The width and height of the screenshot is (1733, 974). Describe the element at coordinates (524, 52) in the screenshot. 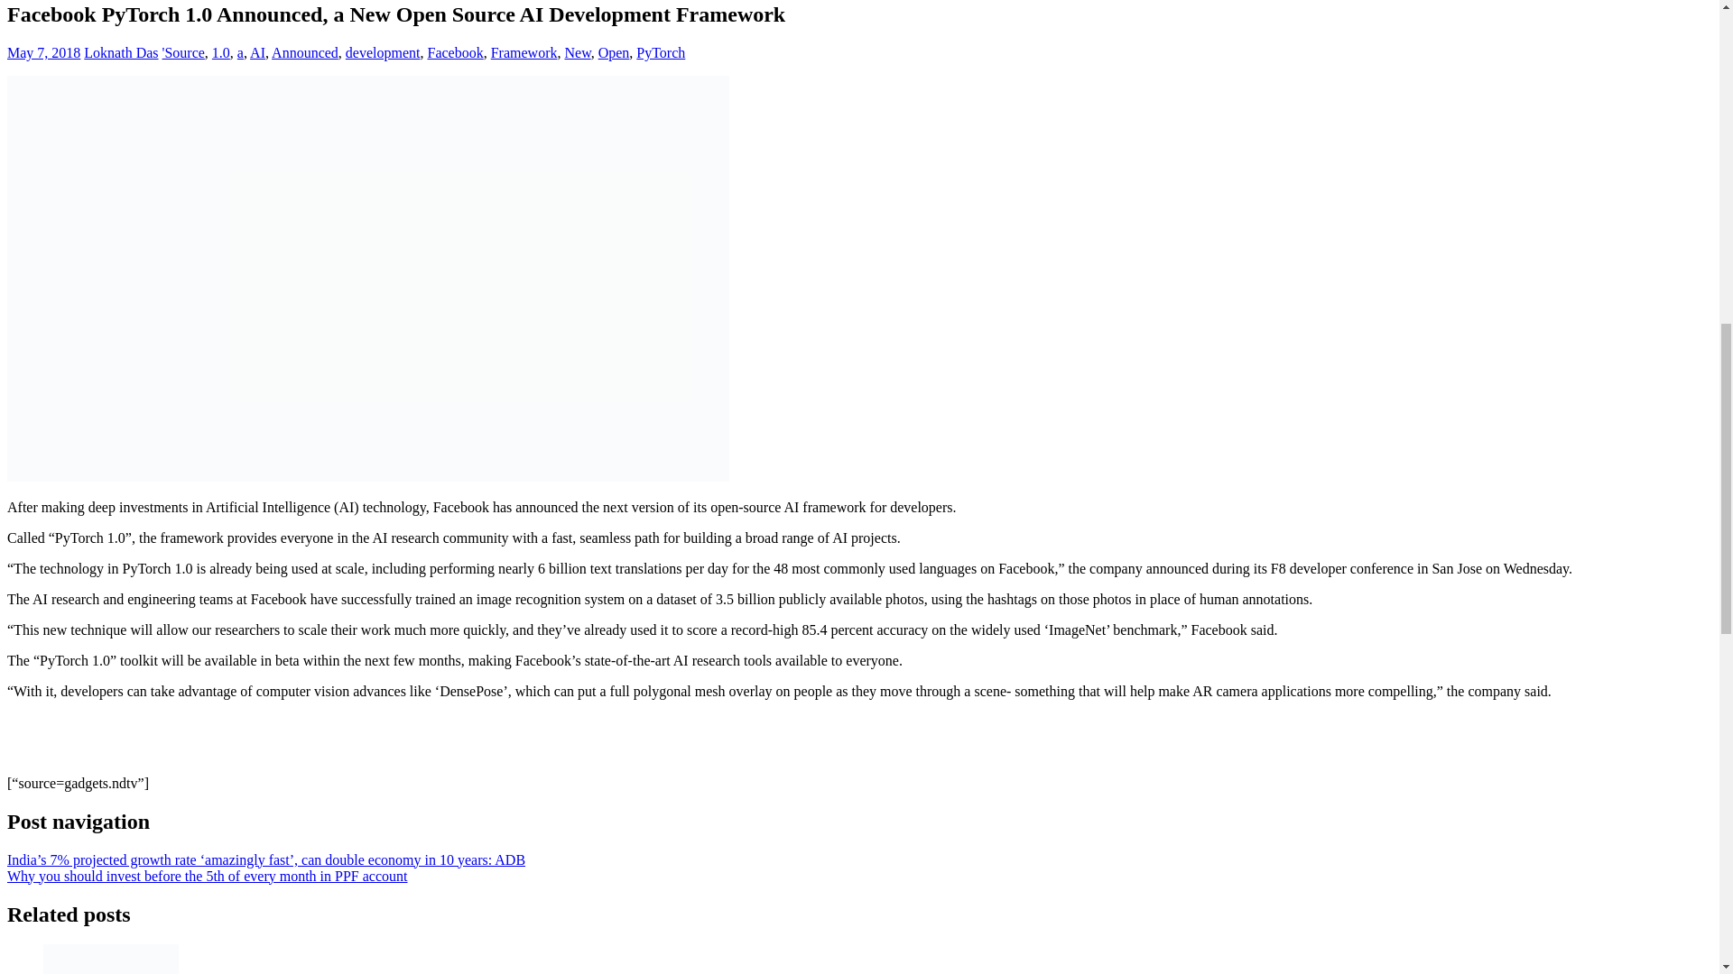

I see `Framework` at that location.